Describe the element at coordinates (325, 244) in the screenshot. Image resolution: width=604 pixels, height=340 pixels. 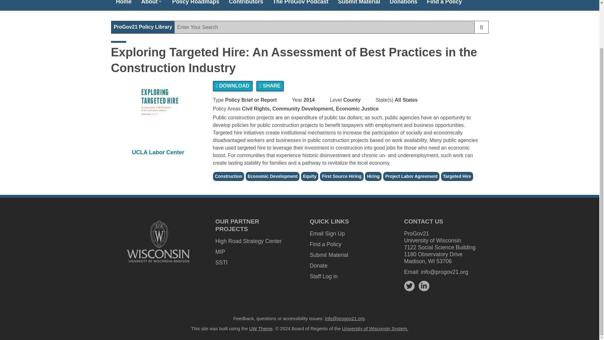
I see `Find a Policy` at that location.